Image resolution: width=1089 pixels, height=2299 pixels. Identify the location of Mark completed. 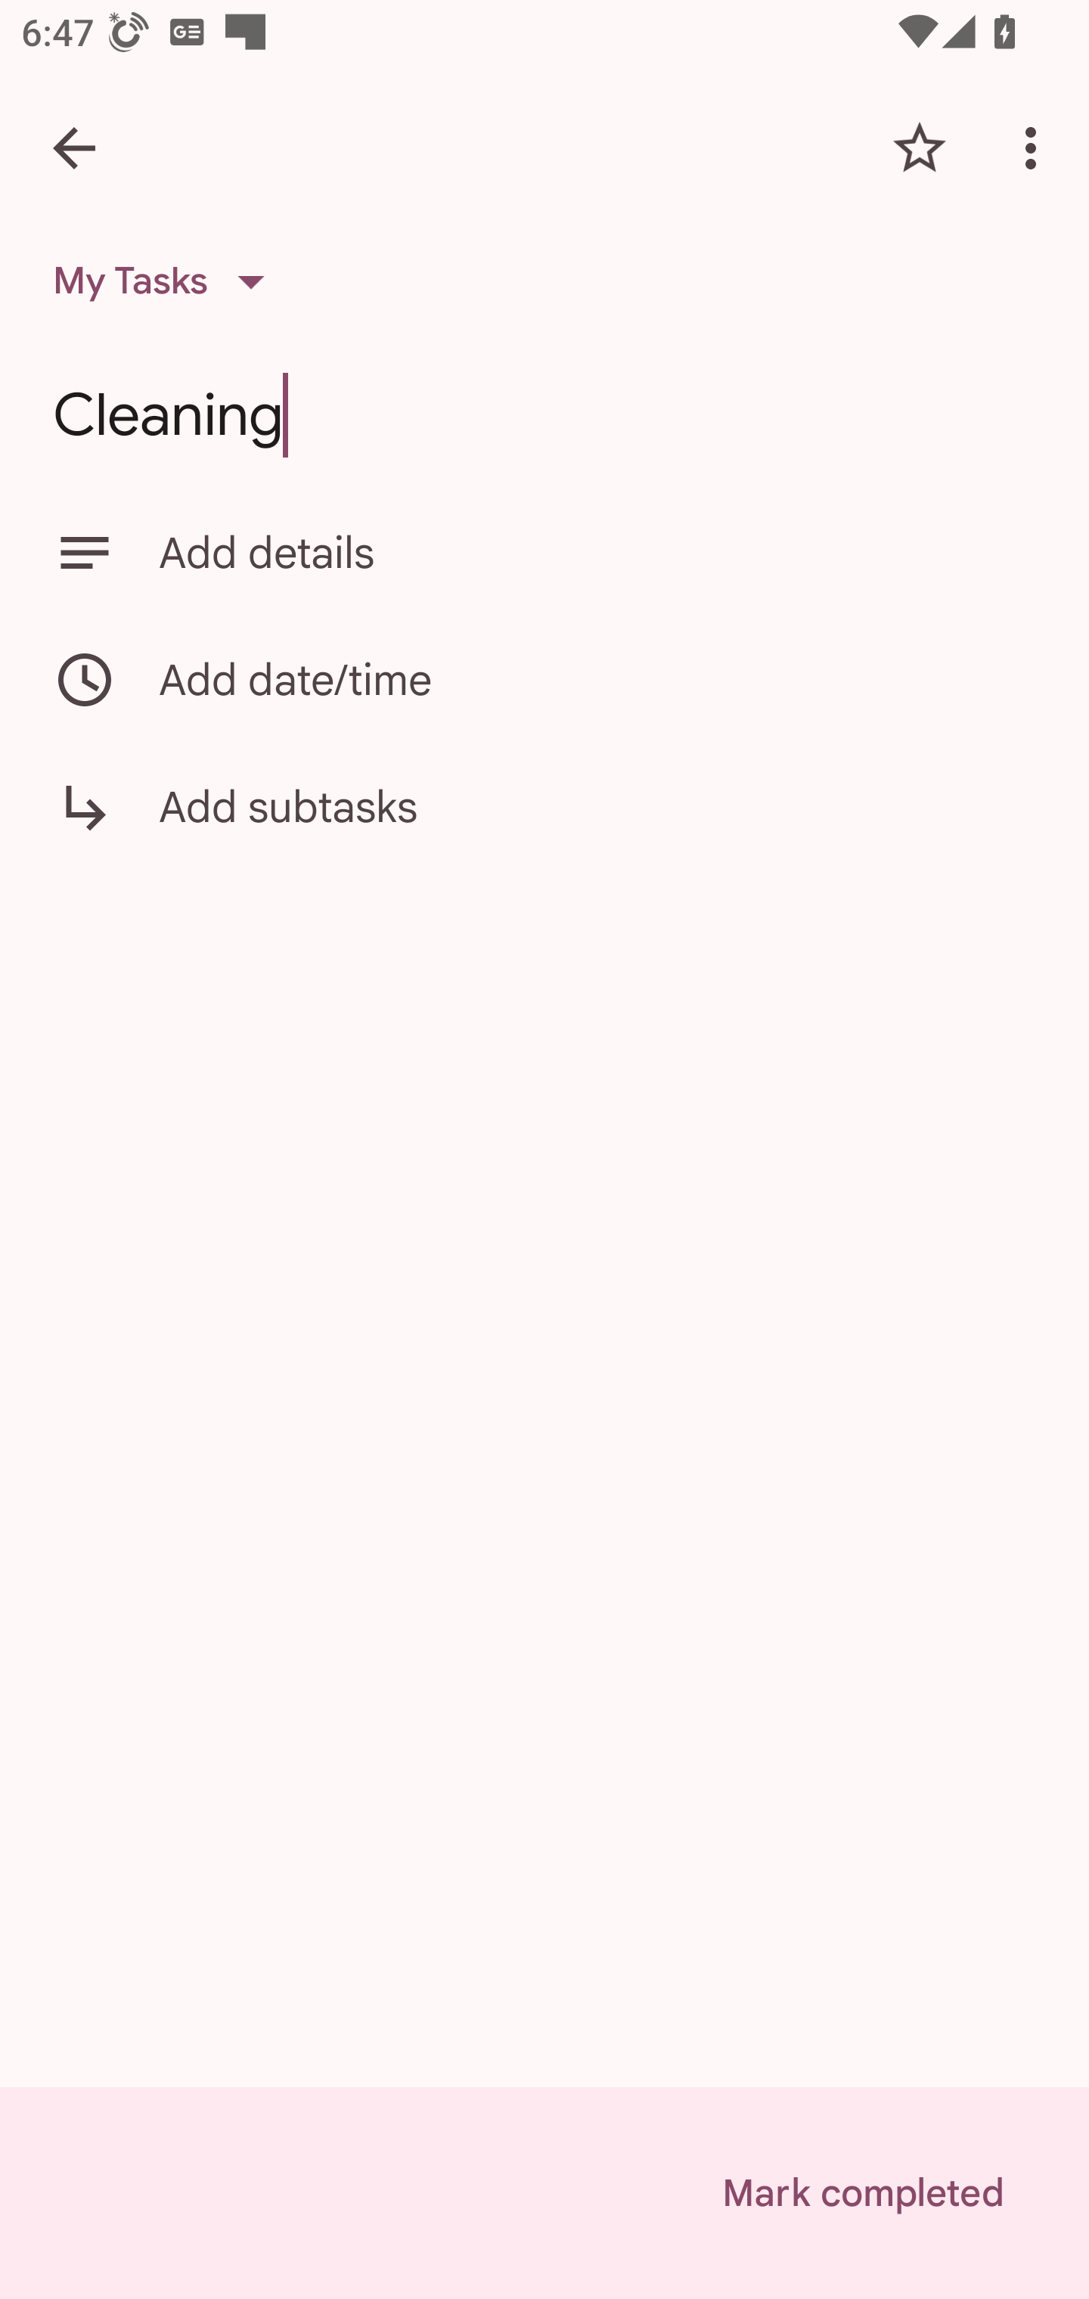
(862, 2193).